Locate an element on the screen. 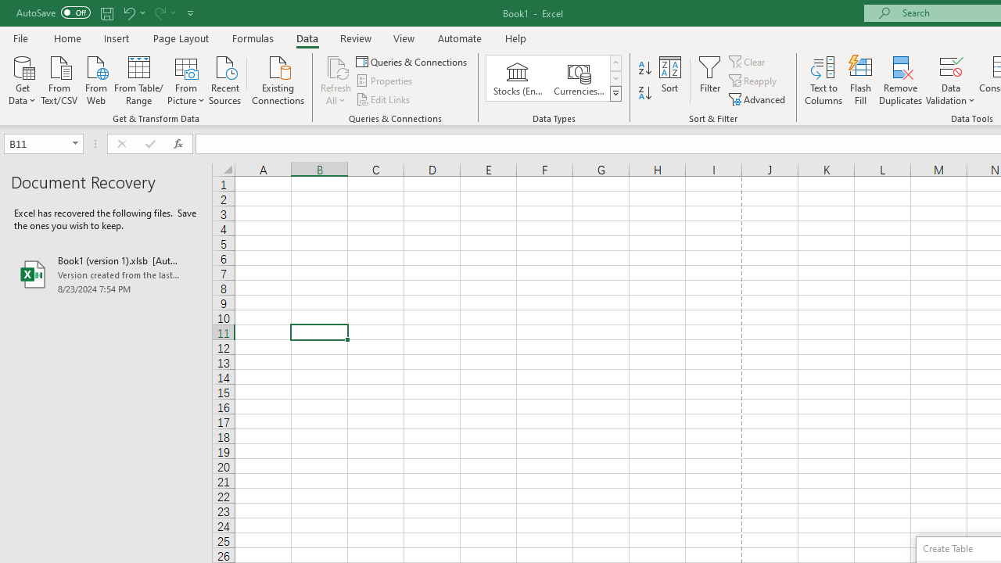  Data is located at coordinates (307, 38).